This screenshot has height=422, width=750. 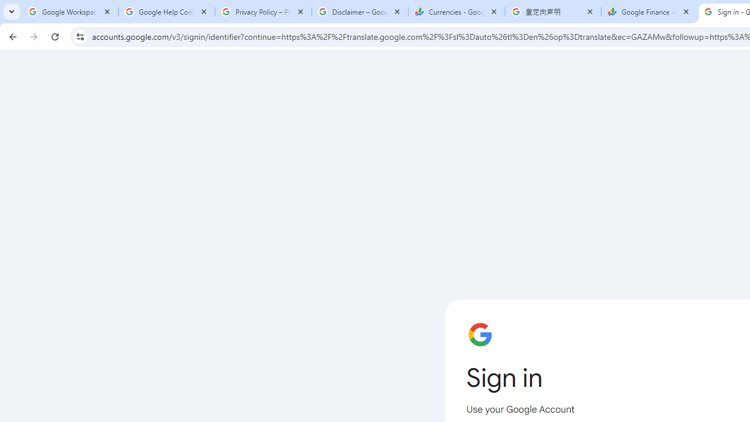 I want to click on Info, so click(x=61, y=328).